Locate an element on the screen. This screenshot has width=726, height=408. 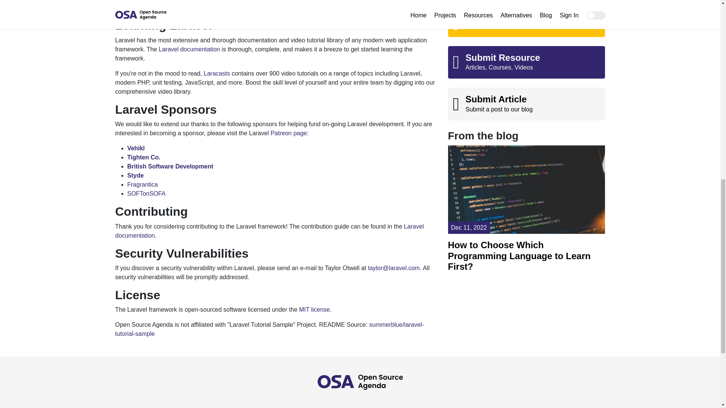
Fragrantica is located at coordinates (142, 184).